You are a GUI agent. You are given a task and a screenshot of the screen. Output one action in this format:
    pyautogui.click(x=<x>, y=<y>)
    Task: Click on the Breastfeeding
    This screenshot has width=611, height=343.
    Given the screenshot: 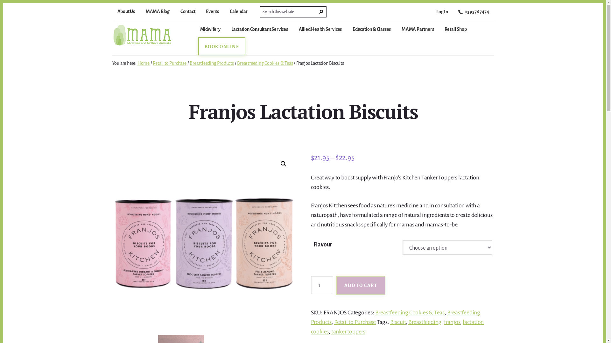 What is the action you would take?
    pyautogui.click(x=425, y=322)
    